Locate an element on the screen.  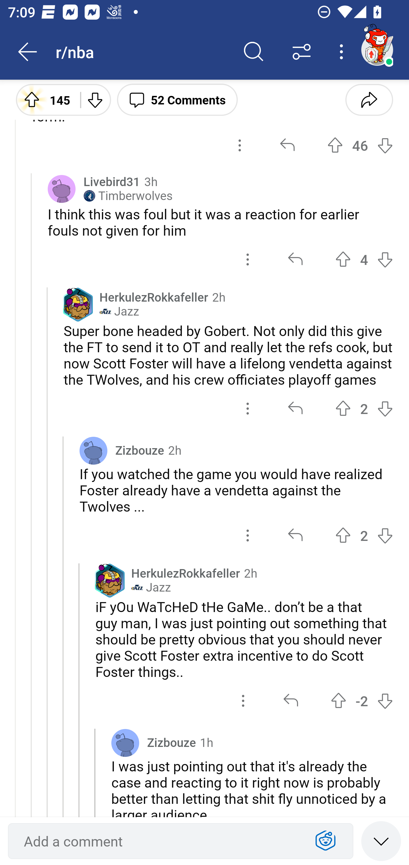
Upvote -2 -2 votes Downvote is located at coordinates (362, 701).